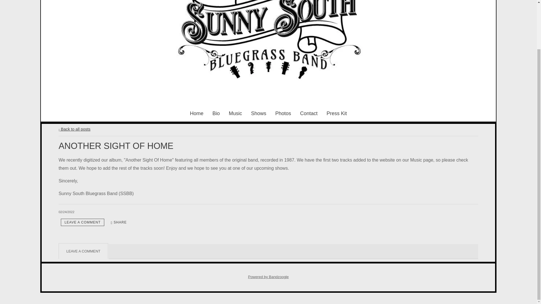 This screenshot has width=541, height=304. What do you see at coordinates (119, 222) in the screenshot?
I see `SHARE` at bounding box center [119, 222].